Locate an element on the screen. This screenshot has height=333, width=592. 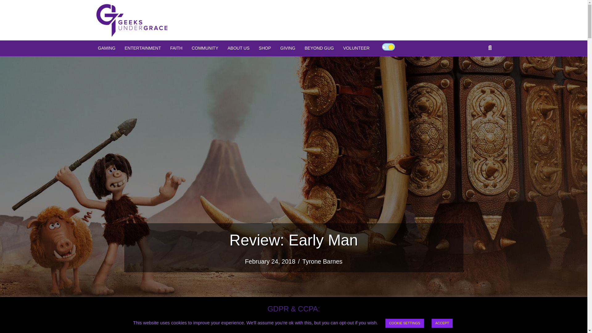
GIVING is located at coordinates (288, 48).